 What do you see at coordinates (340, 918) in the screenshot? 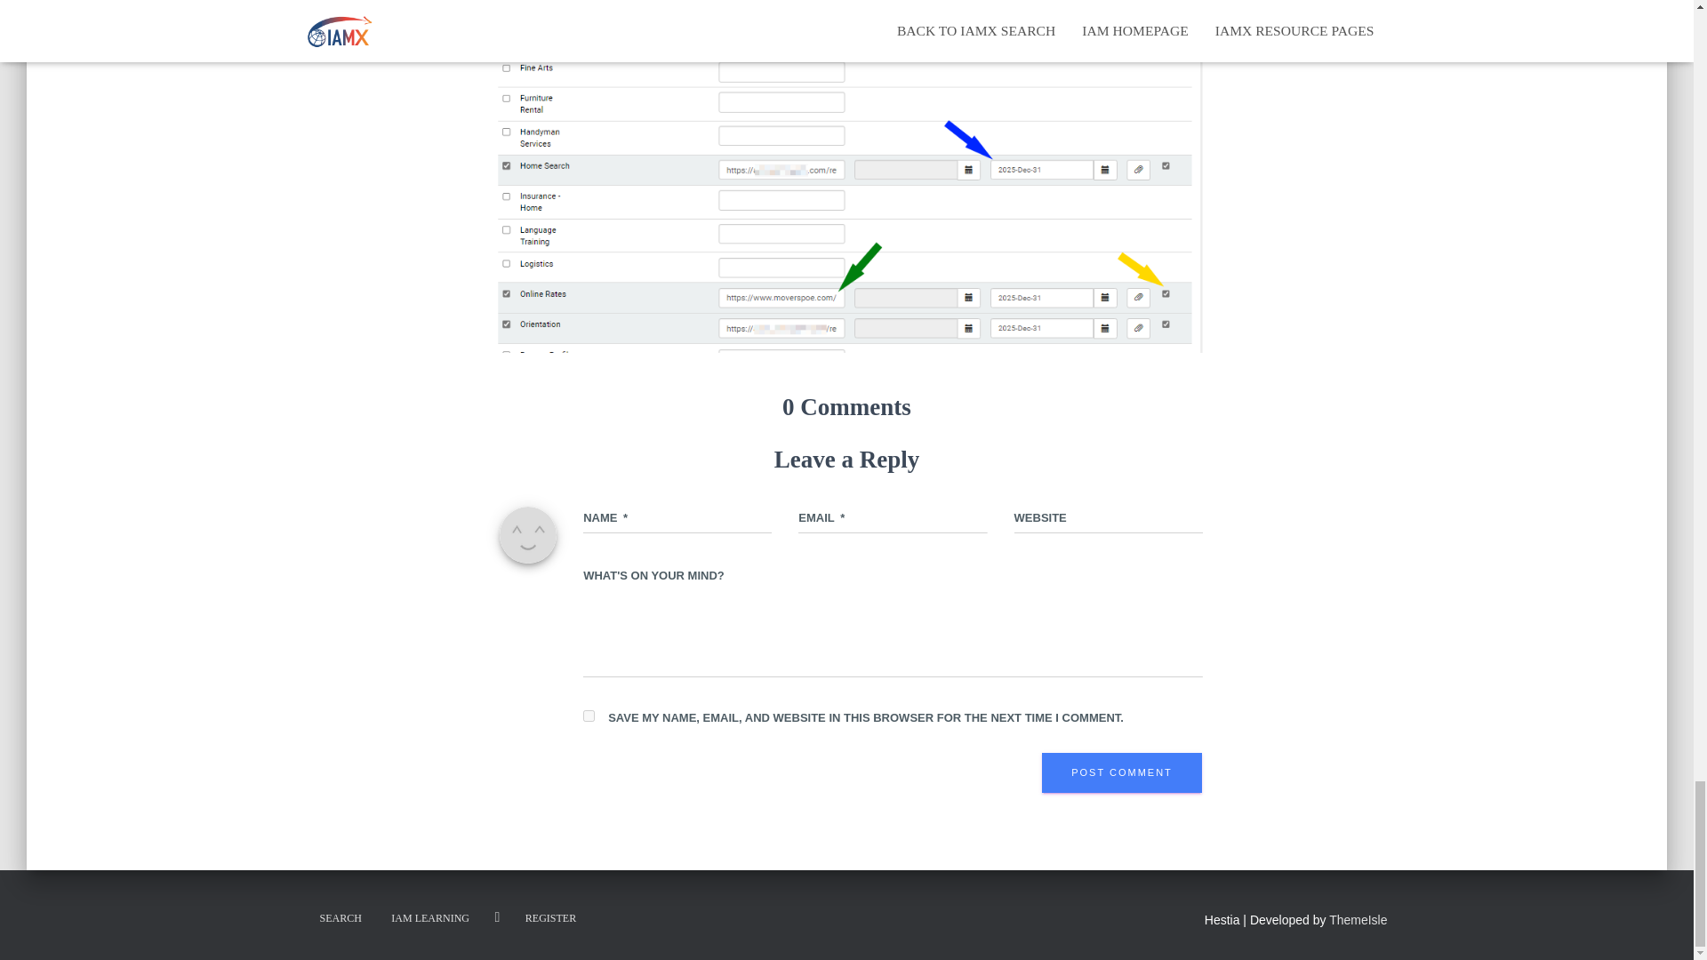
I see `SEARCH` at bounding box center [340, 918].